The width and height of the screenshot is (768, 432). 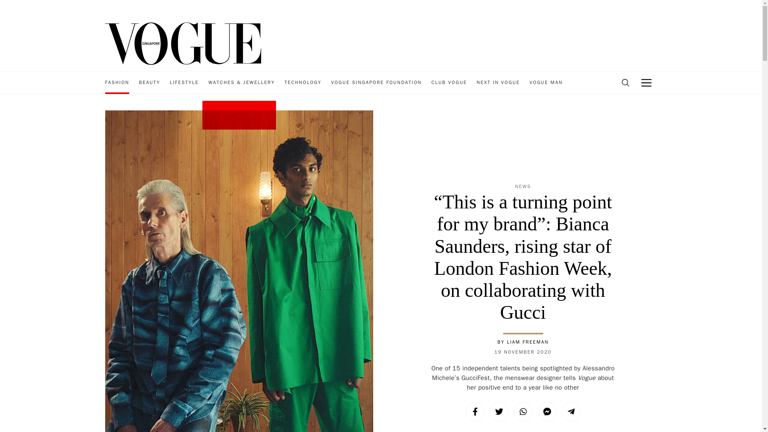 I want to click on LIFESTYLE, so click(x=184, y=83).